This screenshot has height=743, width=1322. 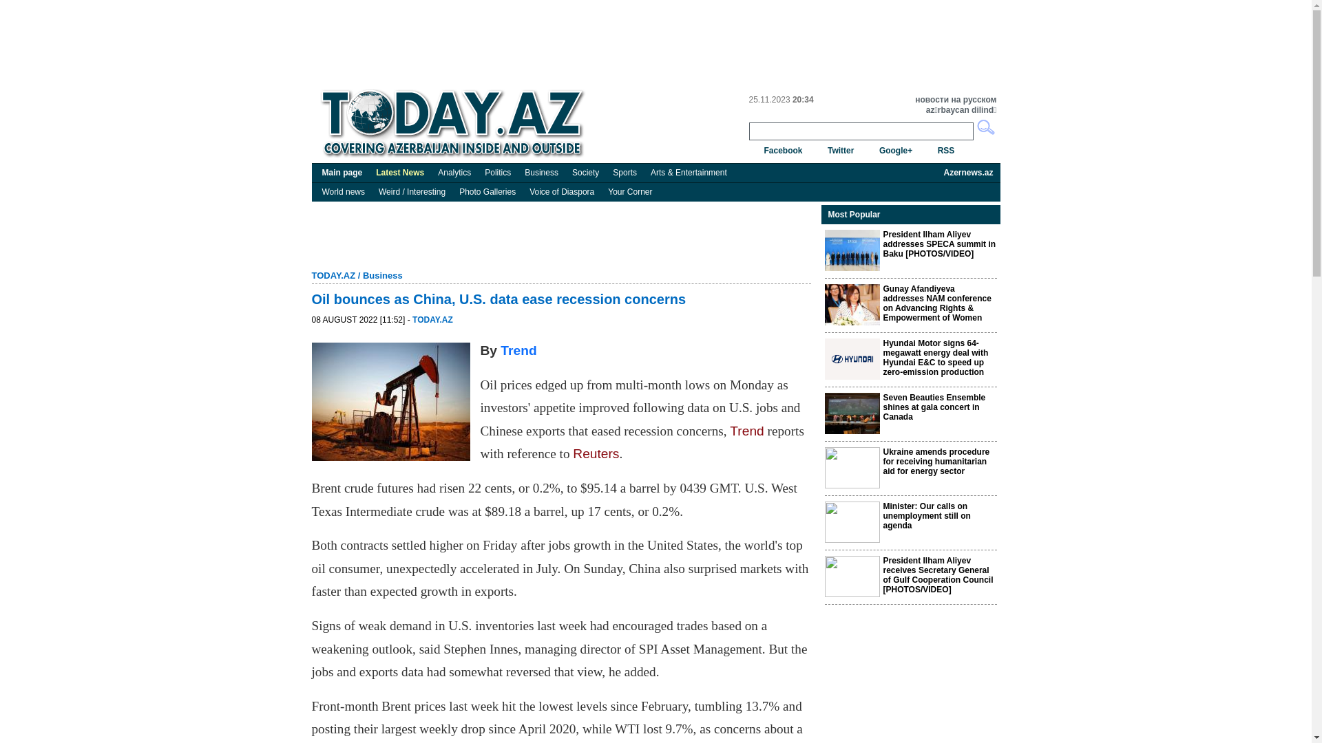 I want to click on World news, so click(x=344, y=192).